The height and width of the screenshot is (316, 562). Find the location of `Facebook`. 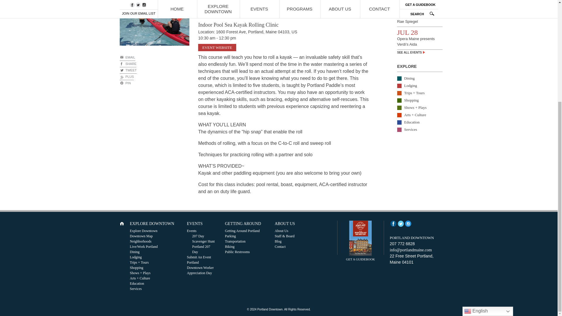

Facebook is located at coordinates (128, 64).